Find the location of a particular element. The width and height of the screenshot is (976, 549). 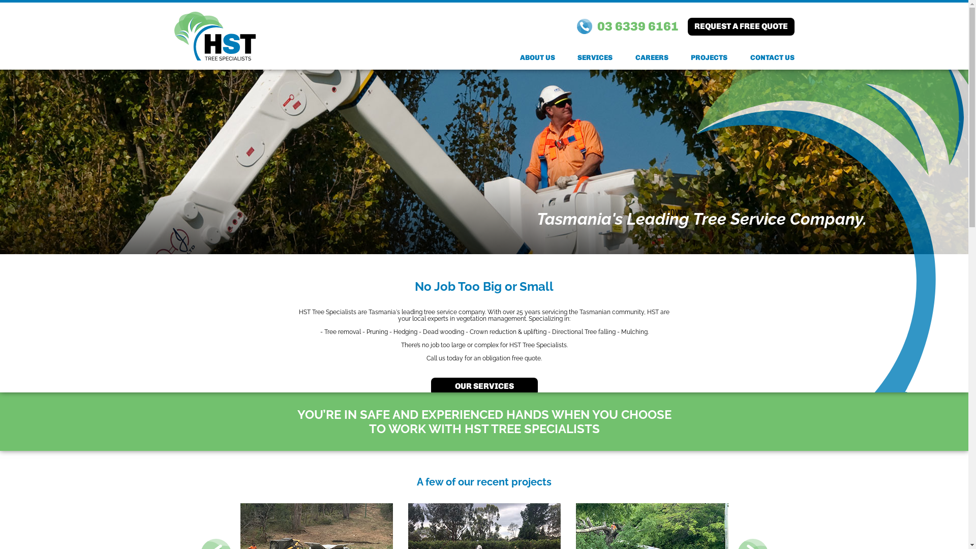

CONTACT US is located at coordinates (773, 58).